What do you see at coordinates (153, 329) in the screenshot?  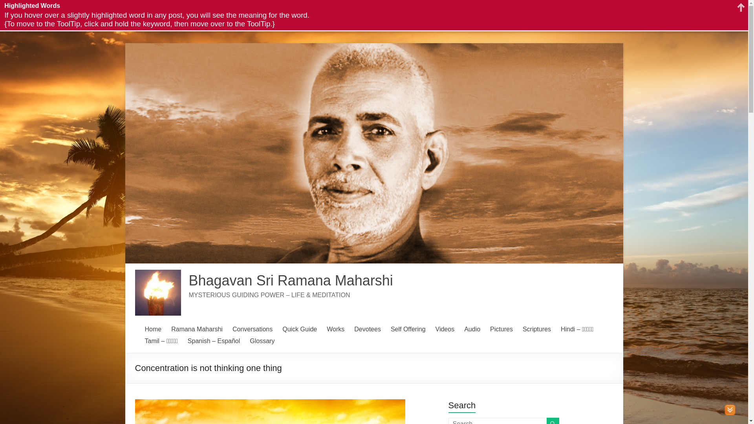 I see `Home of Sri Ramana Maharshi and His Devotees` at bounding box center [153, 329].